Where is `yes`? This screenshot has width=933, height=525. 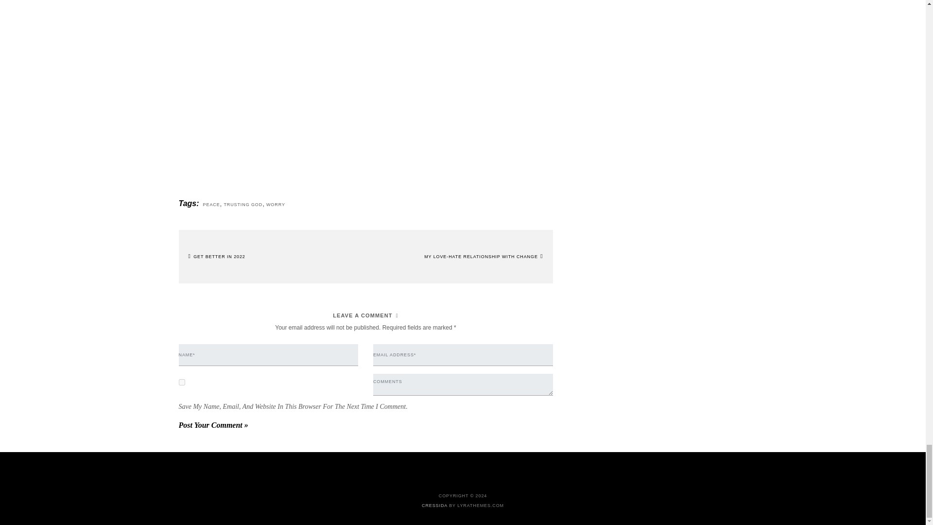
yes is located at coordinates (182, 382).